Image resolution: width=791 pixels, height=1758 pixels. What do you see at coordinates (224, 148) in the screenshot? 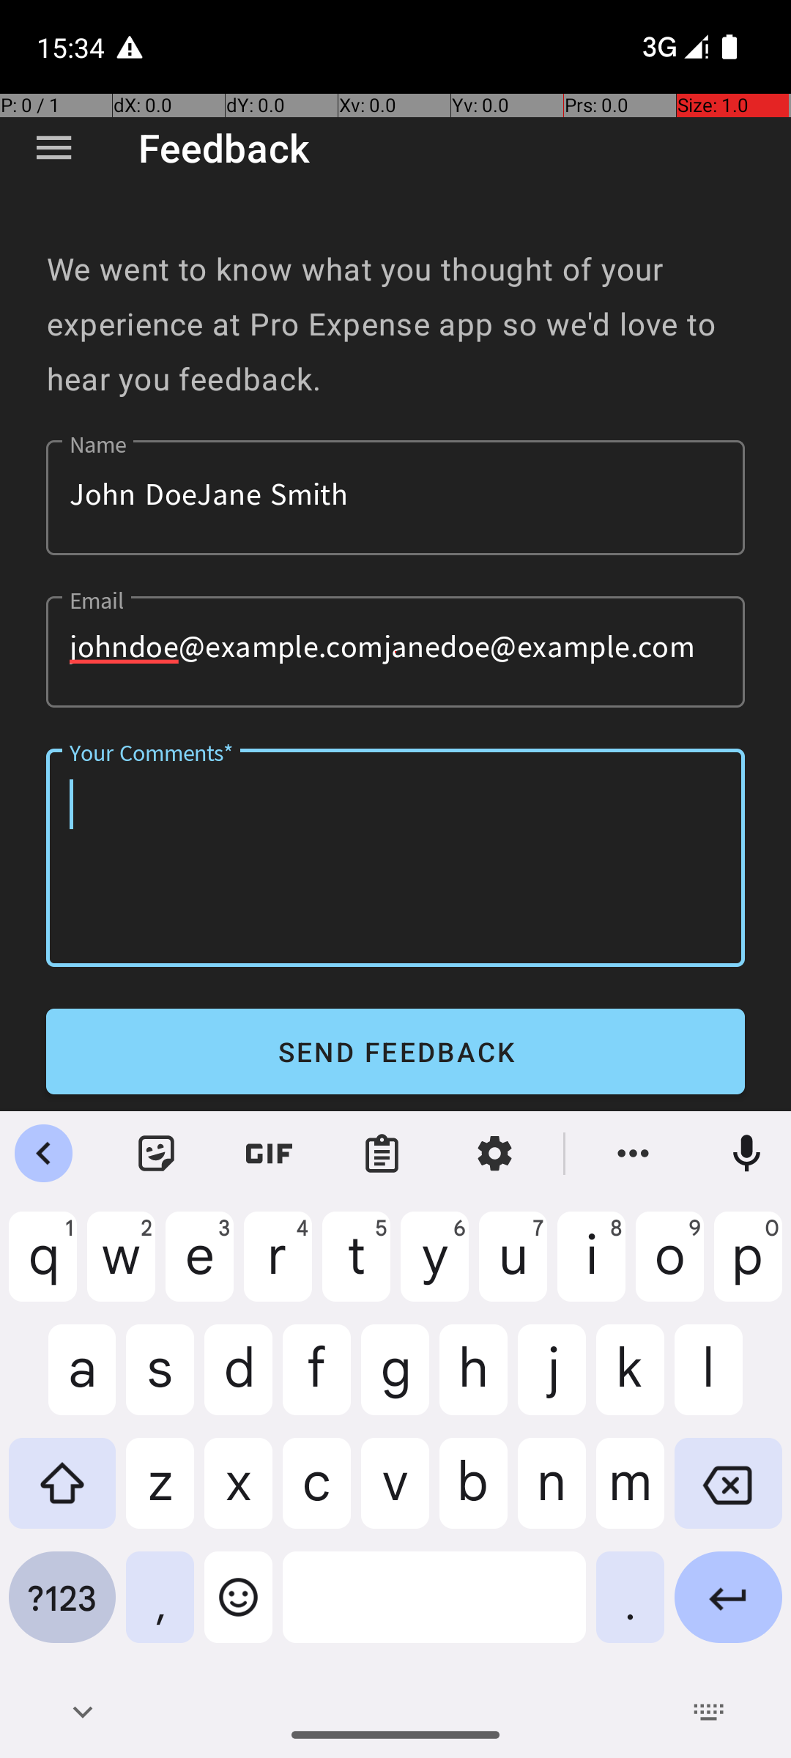
I see `Feedback` at bounding box center [224, 148].